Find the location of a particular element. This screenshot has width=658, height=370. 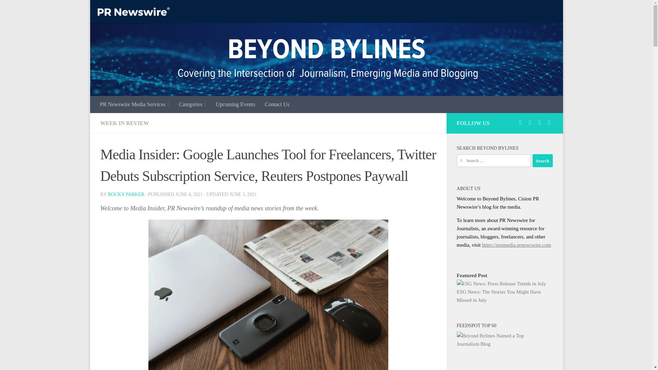

Categories is located at coordinates (193, 104).